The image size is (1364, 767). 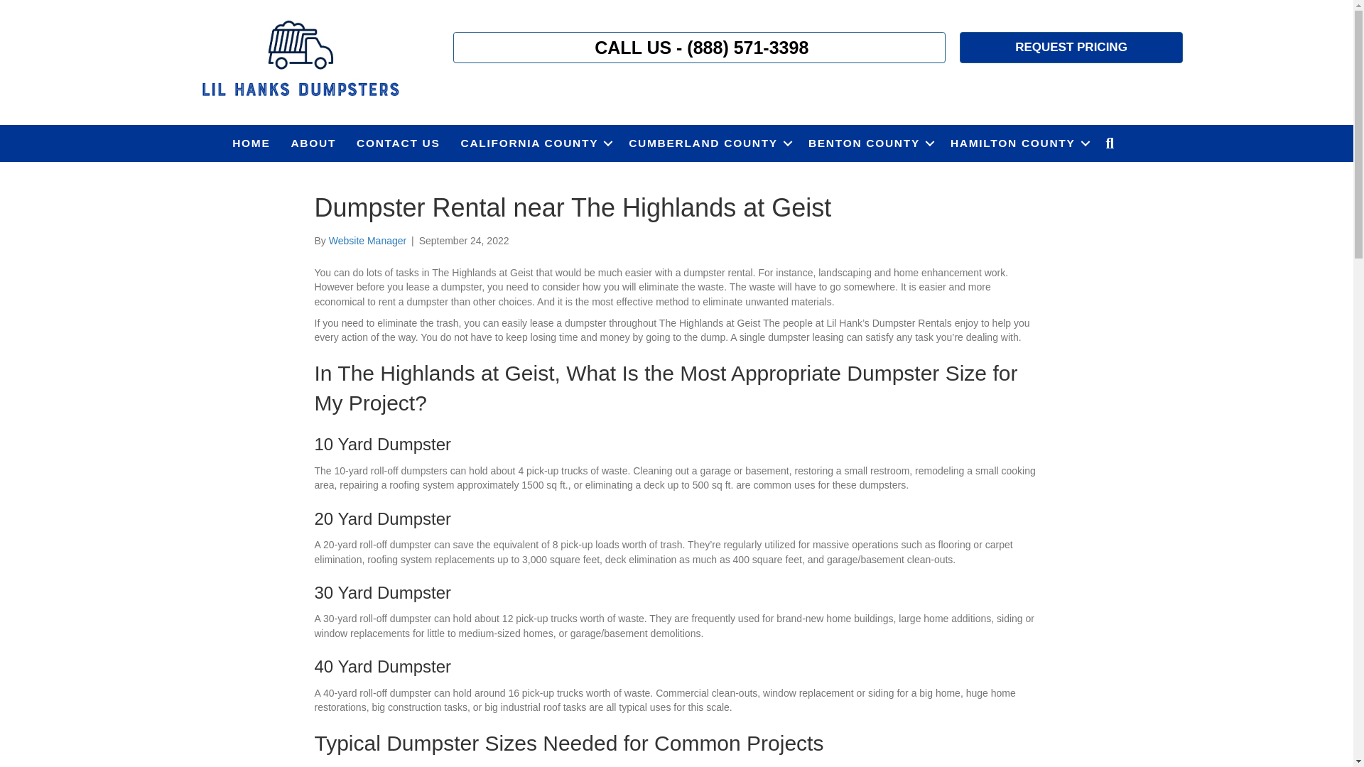 What do you see at coordinates (299, 60) in the screenshot?
I see `Lil Hanks` at bounding box center [299, 60].